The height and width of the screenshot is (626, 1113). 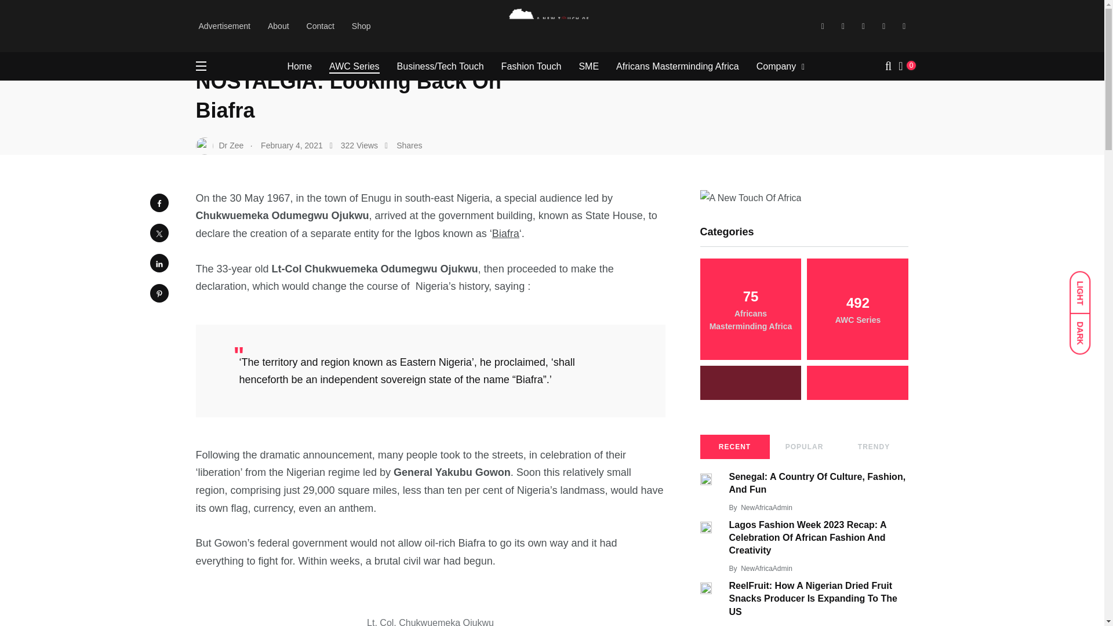 I want to click on A New Touch Of Africa, so click(x=235, y=17).